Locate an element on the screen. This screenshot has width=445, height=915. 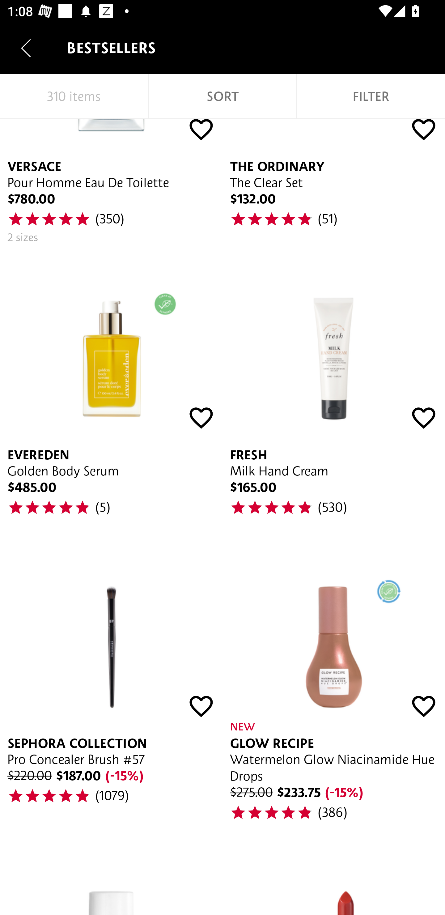
FILTER is located at coordinates (371, 96).